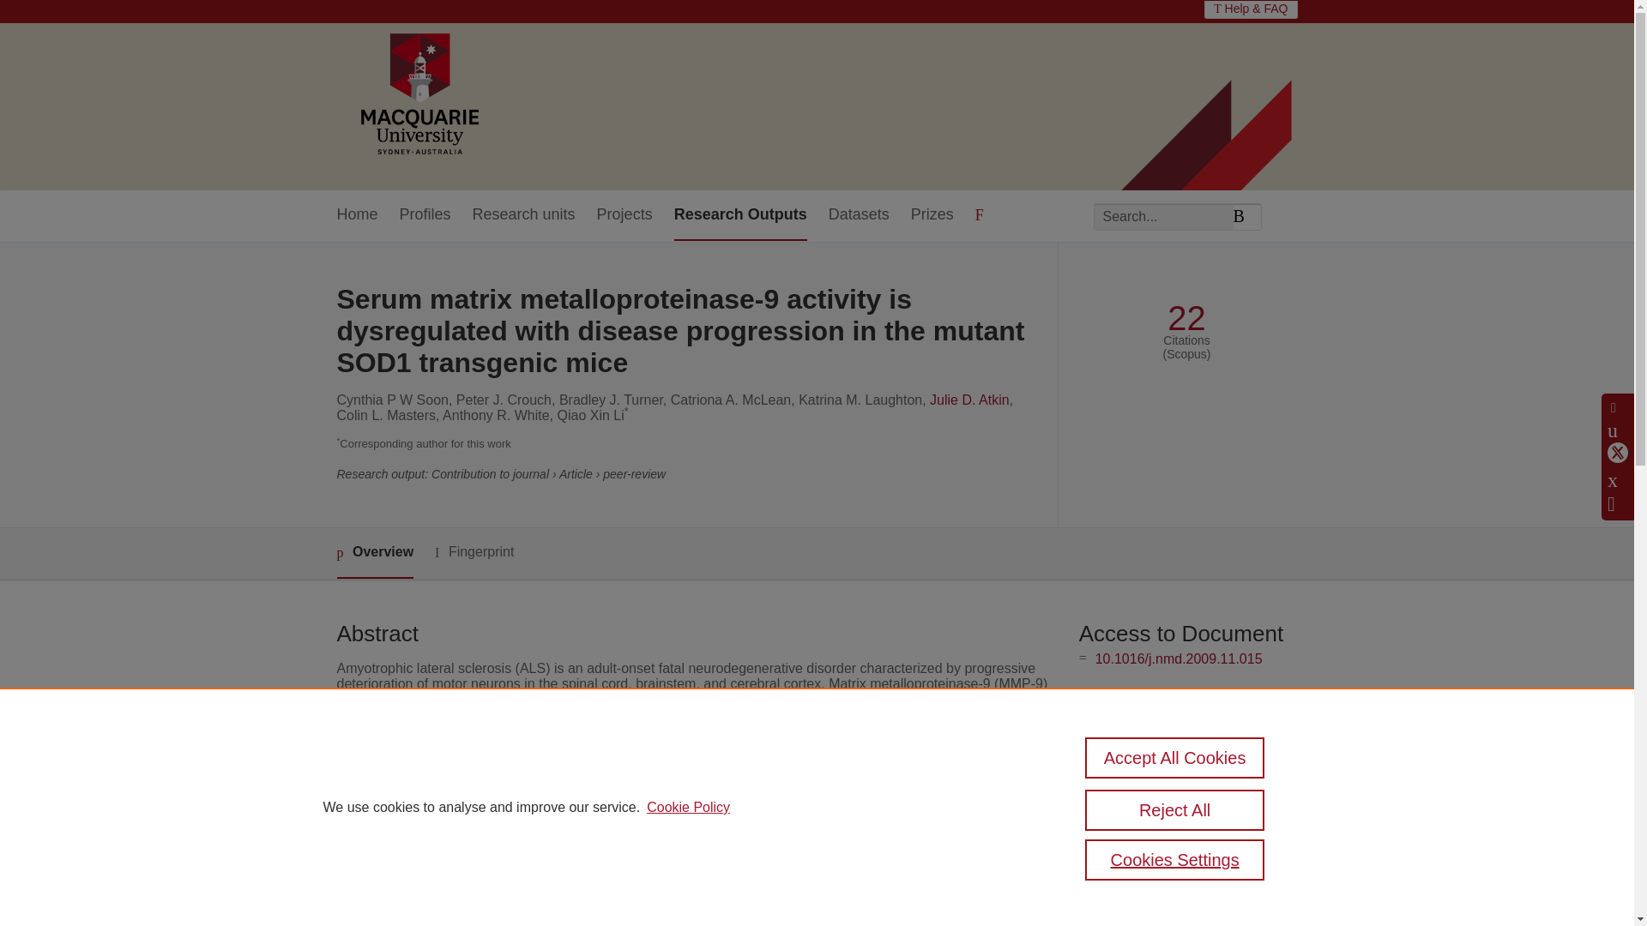  What do you see at coordinates (969, 400) in the screenshot?
I see `Julie D. Atkin` at bounding box center [969, 400].